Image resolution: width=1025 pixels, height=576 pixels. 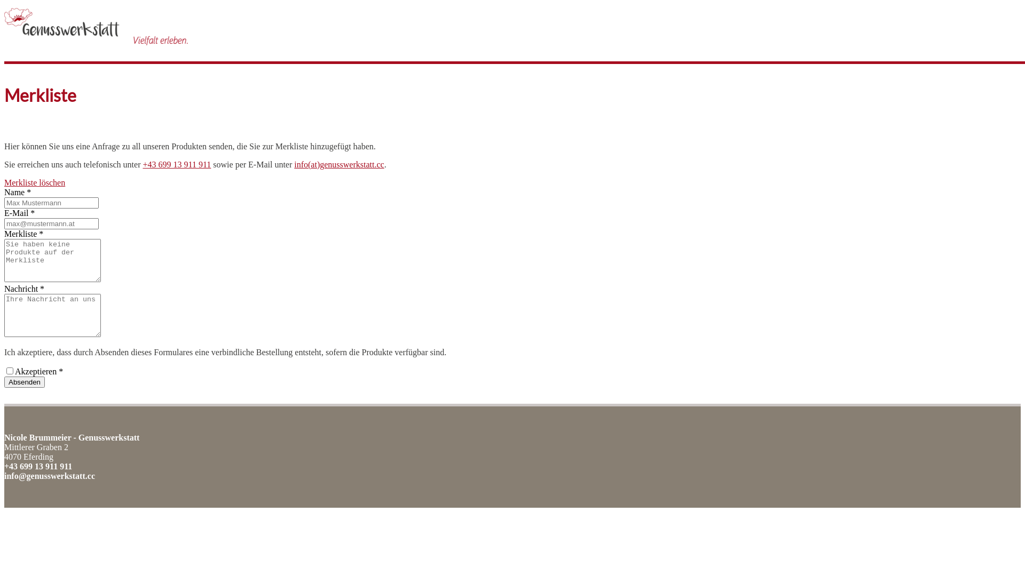 I want to click on +43 699 13 911 911, so click(x=177, y=164).